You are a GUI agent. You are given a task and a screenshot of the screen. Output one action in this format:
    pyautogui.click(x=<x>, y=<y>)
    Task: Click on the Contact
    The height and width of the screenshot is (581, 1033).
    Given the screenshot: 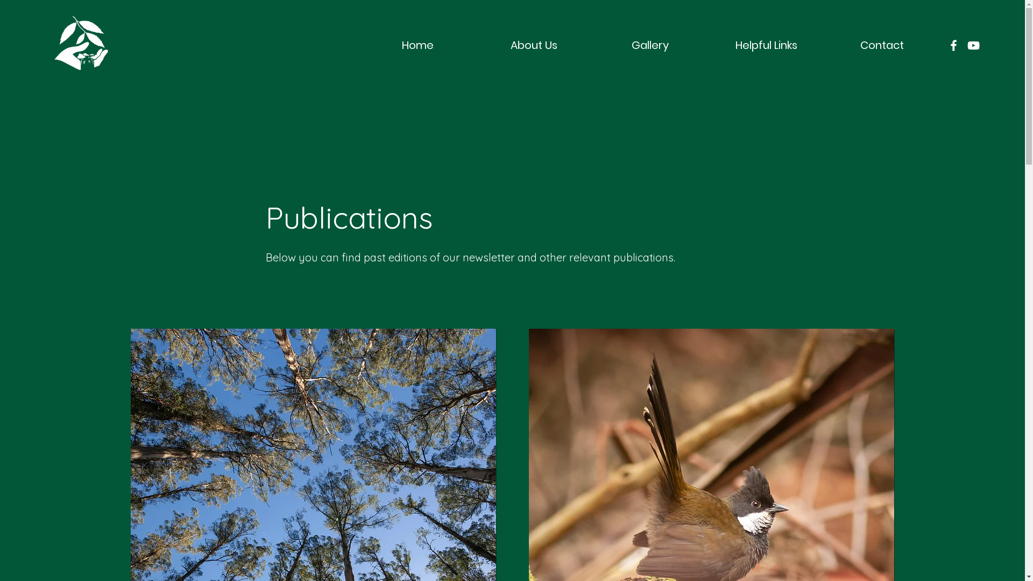 What is the action you would take?
    pyautogui.click(x=882, y=45)
    